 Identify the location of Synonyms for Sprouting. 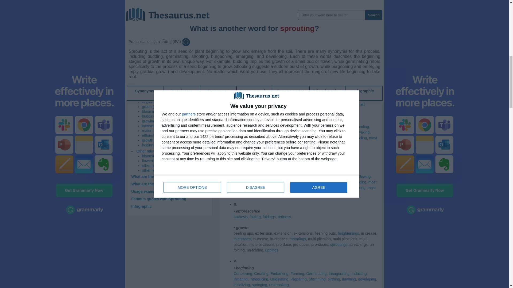
(307, 10).